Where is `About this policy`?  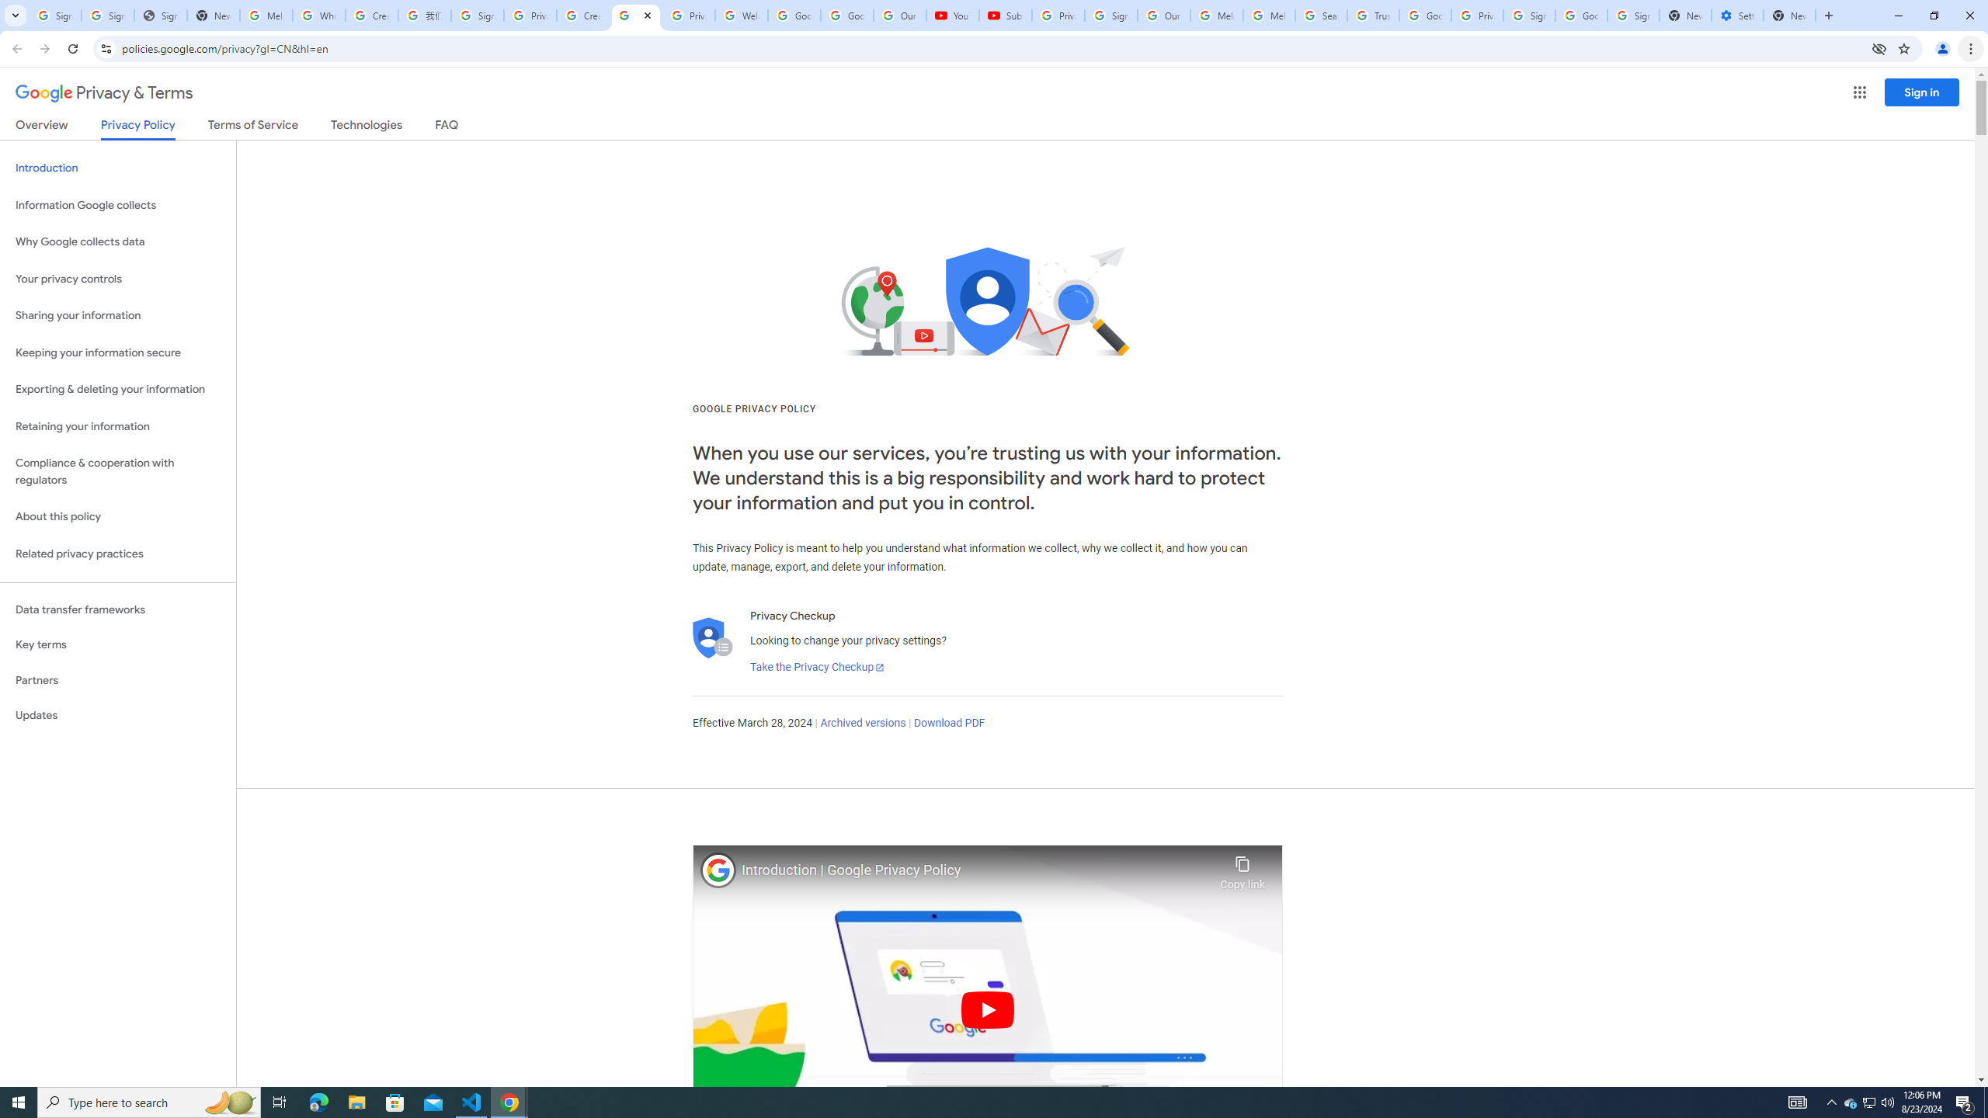
About this policy is located at coordinates (118, 517).